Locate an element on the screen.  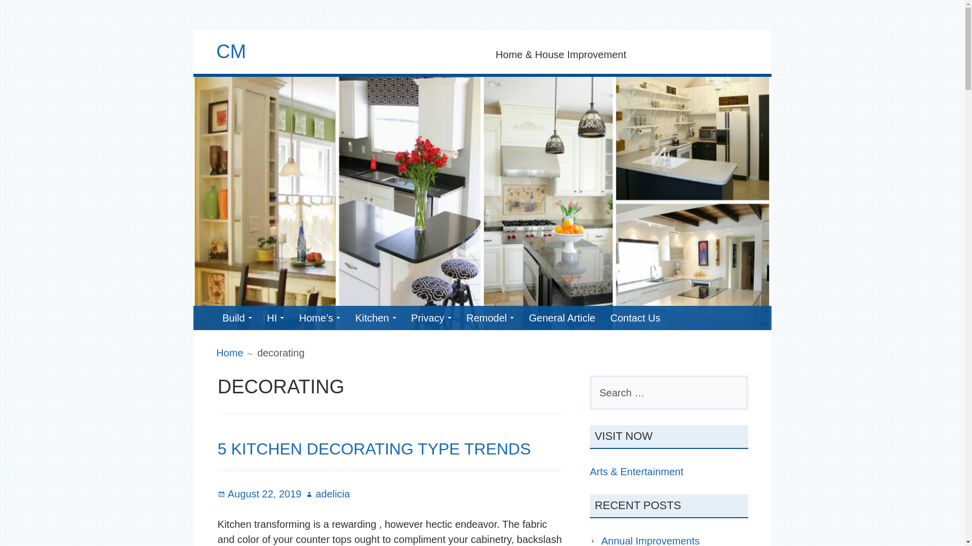
5 KITCHEN DECORATING TYPE TRENDS is located at coordinates (374, 449).